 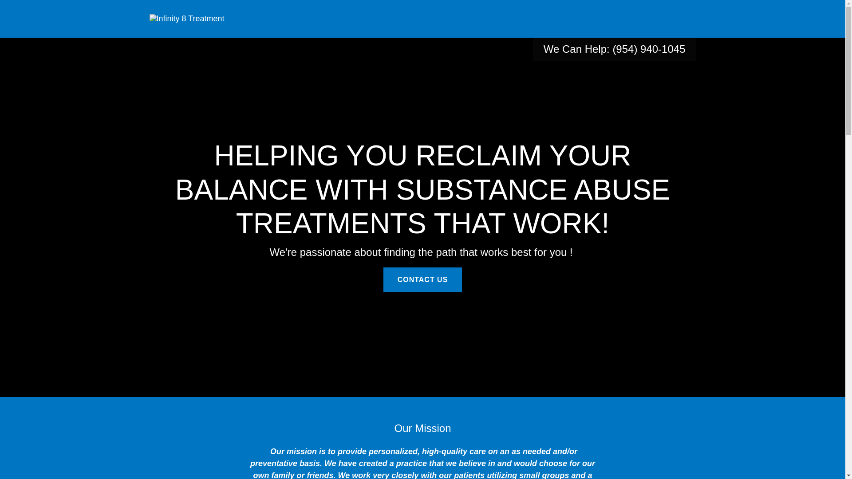 What do you see at coordinates (186, 19) in the screenshot?
I see `Infinity 8 Treatment` at bounding box center [186, 19].